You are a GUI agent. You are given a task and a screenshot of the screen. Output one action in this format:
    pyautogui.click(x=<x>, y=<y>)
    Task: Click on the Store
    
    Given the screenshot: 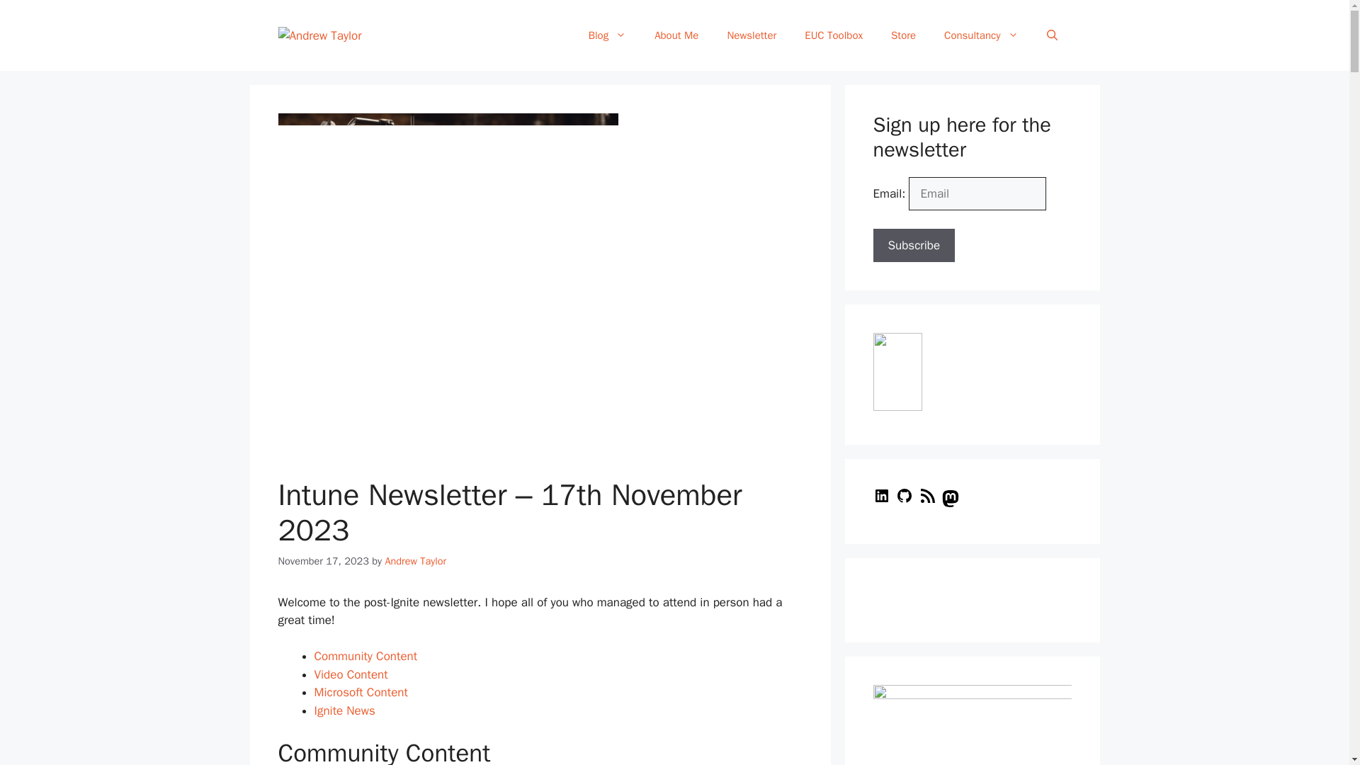 What is the action you would take?
    pyautogui.click(x=904, y=35)
    